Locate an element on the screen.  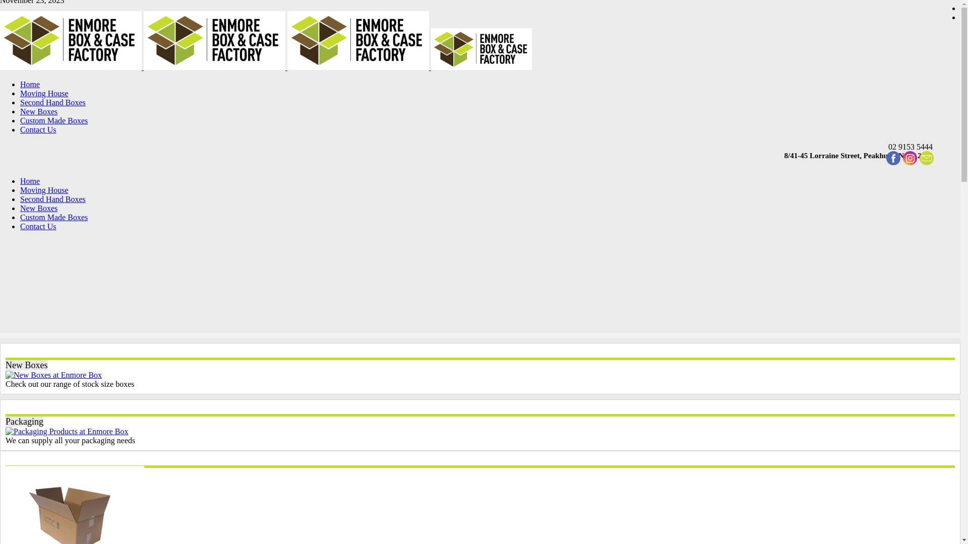
New Boxes is located at coordinates (39, 209).